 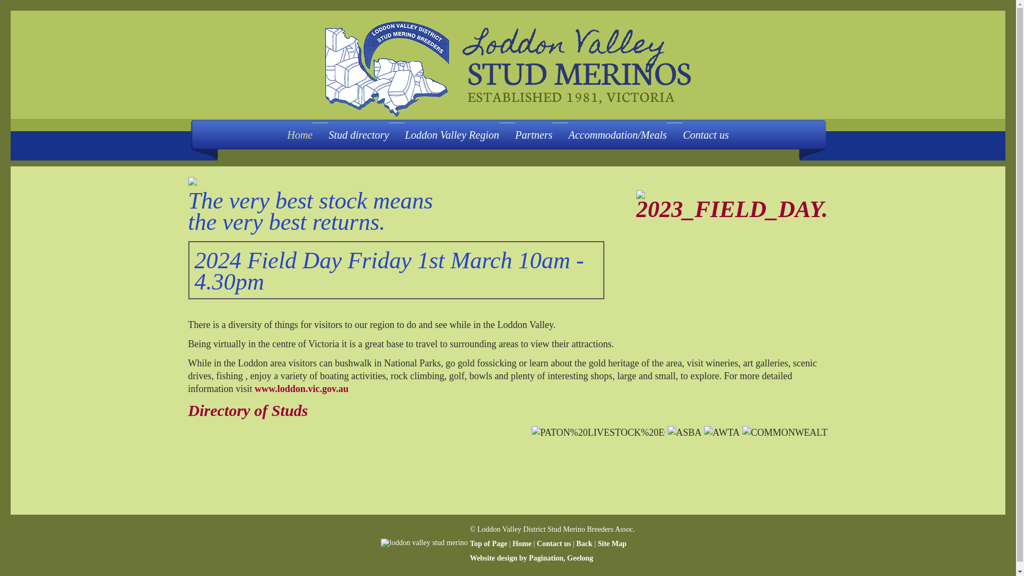 I want to click on www.loddon.vic.gov.au, so click(x=302, y=389).